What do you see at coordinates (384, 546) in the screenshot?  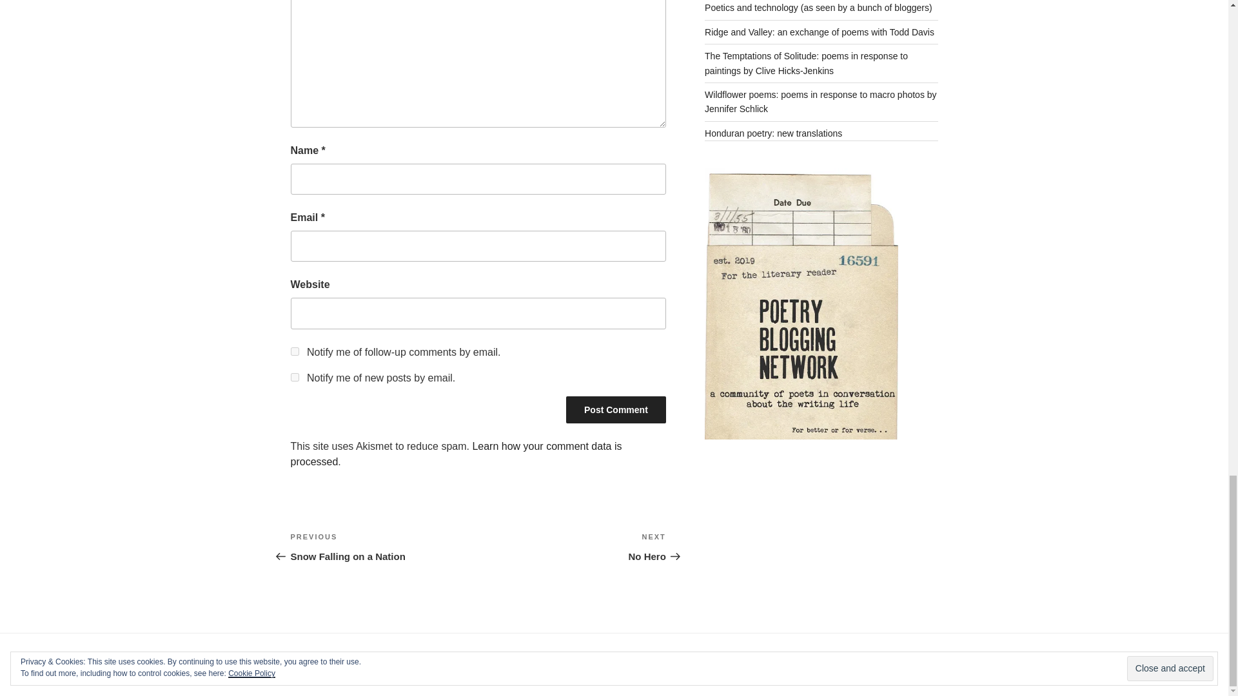 I see `Learn how your comment data is processed` at bounding box center [384, 546].